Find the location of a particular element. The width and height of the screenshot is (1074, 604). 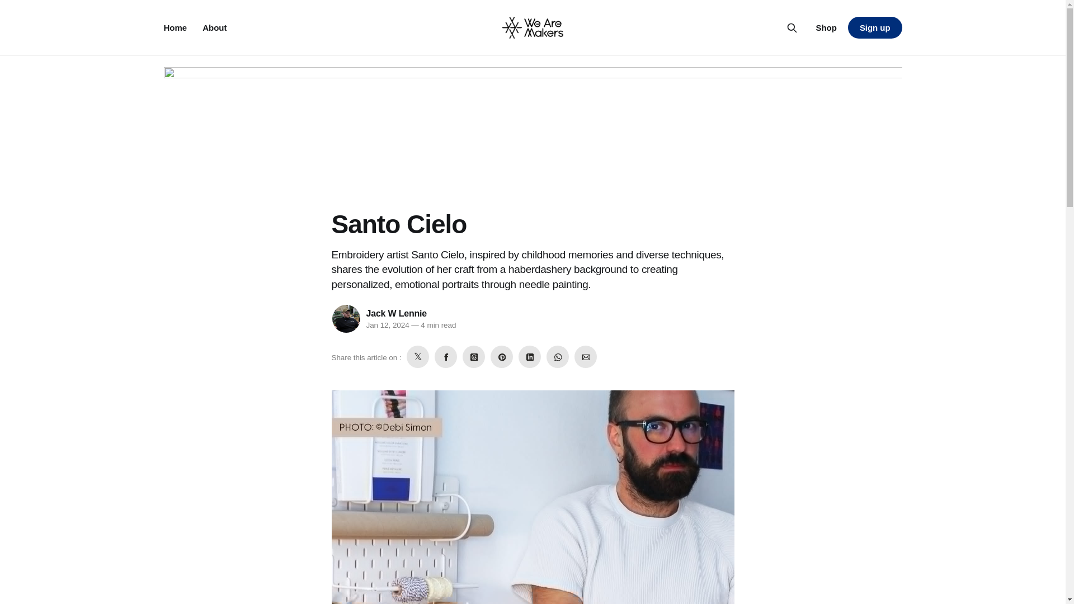

About is located at coordinates (215, 27).